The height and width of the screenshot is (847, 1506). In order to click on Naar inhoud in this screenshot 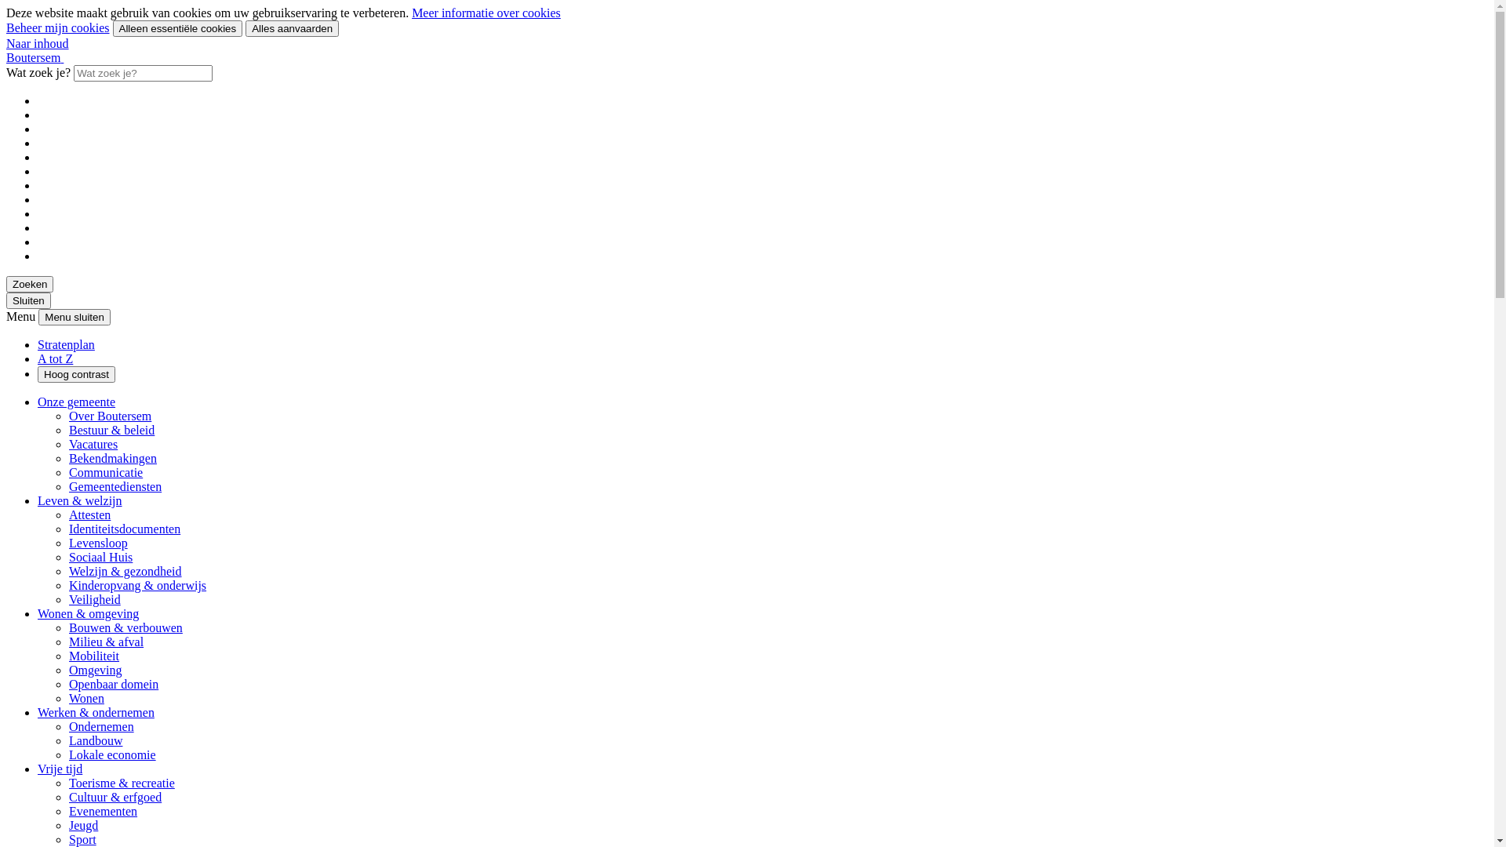, I will do `click(38, 44)`.